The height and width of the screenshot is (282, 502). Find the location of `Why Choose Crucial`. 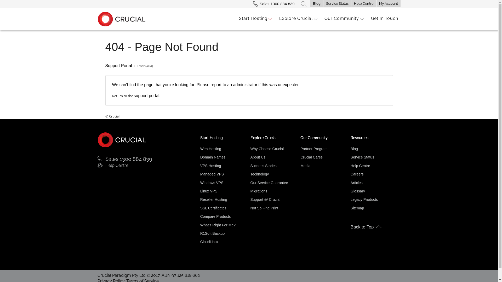

Why Choose Crucial is located at coordinates (267, 149).